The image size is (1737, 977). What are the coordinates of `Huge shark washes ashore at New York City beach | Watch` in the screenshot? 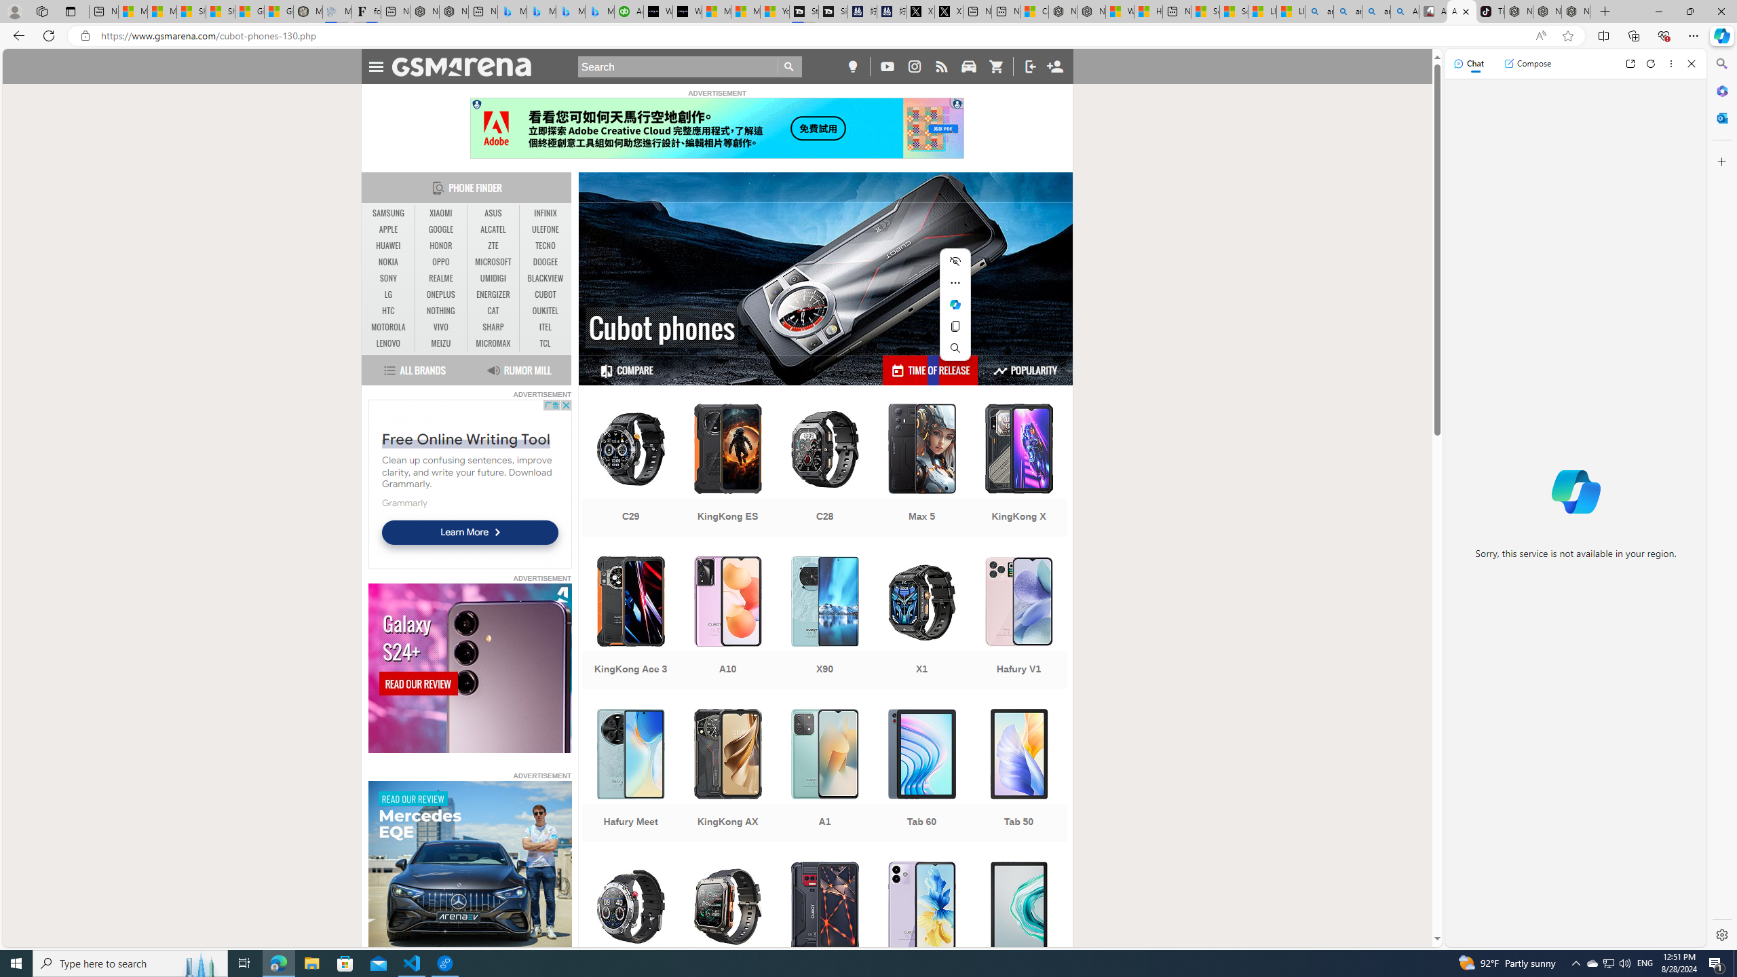 It's located at (1149, 12).